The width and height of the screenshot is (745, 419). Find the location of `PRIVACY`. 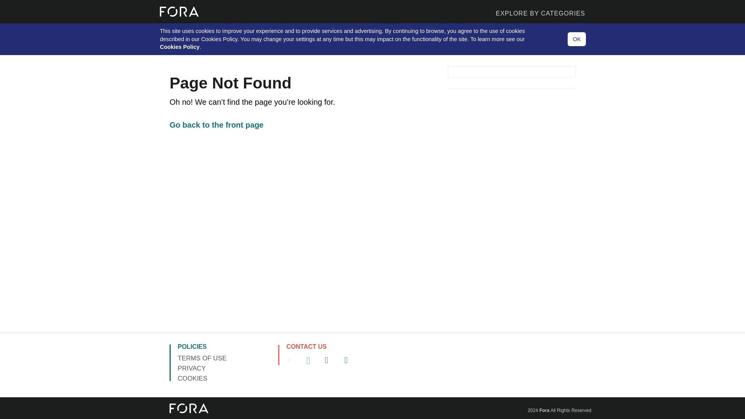

PRIVACY is located at coordinates (192, 368).